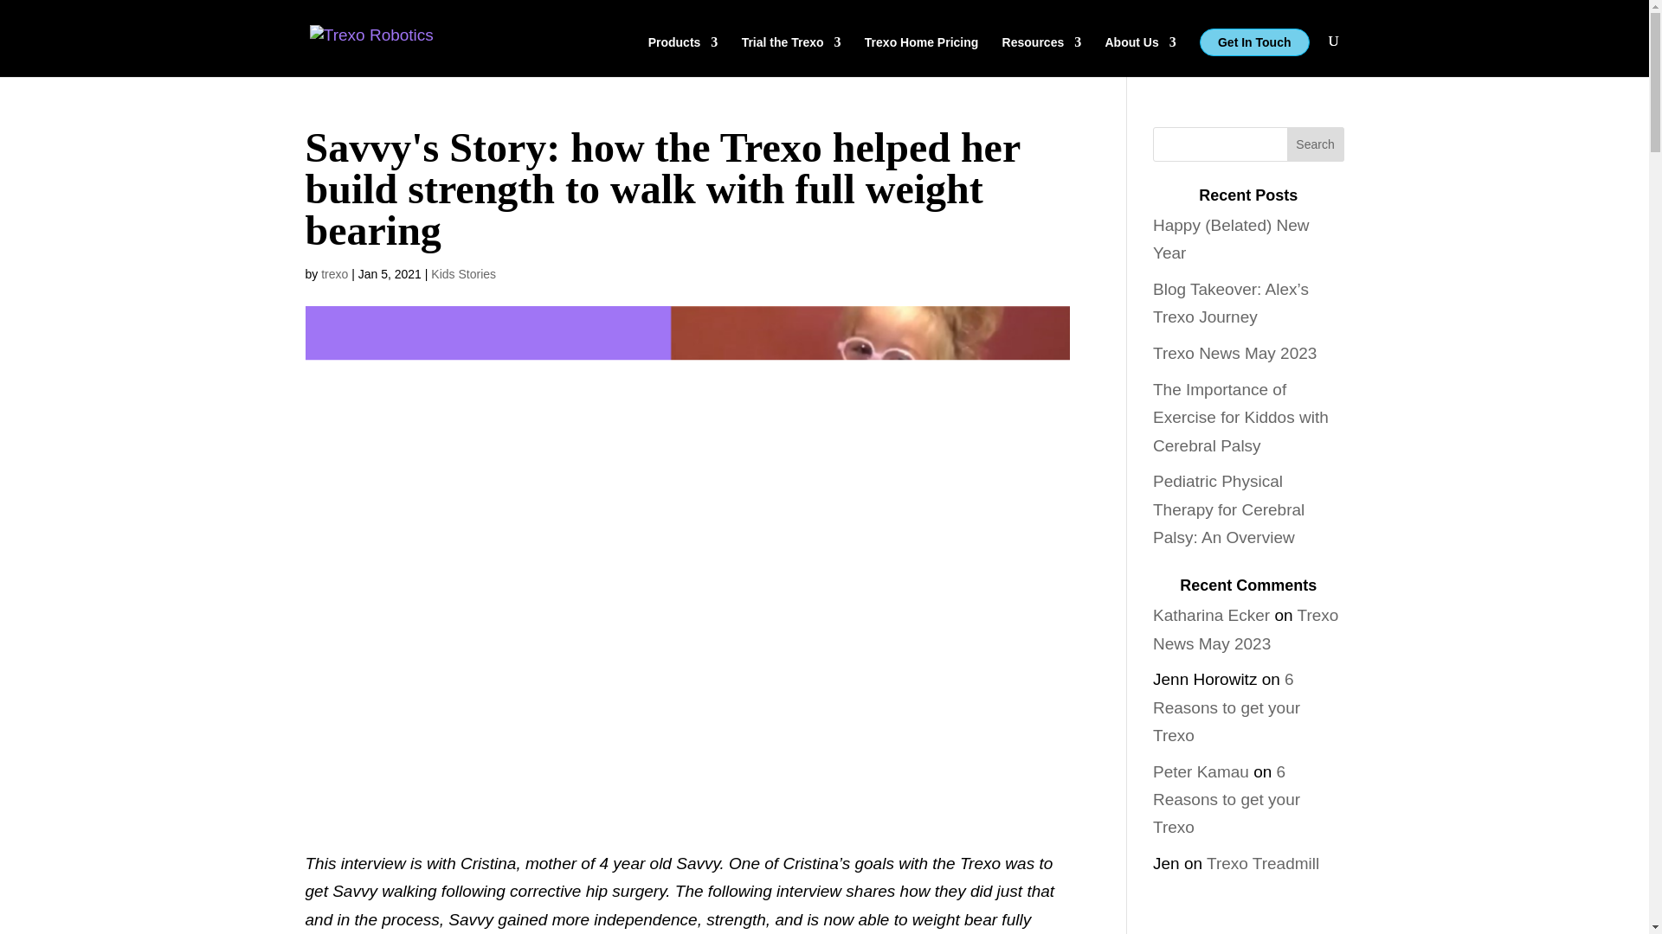  Describe the element at coordinates (1234, 353) in the screenshot. I see `Trexo News May 2023` at that location.